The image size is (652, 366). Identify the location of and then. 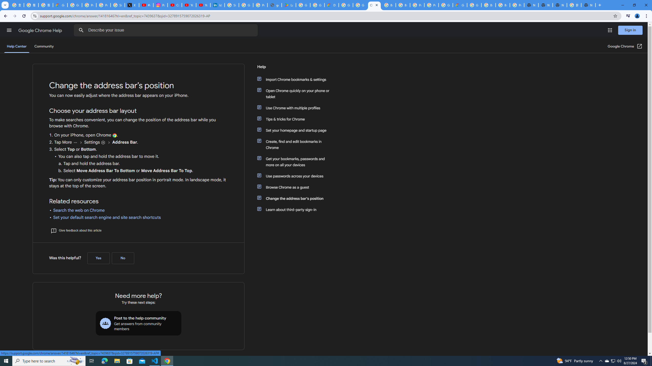
(109, 142).